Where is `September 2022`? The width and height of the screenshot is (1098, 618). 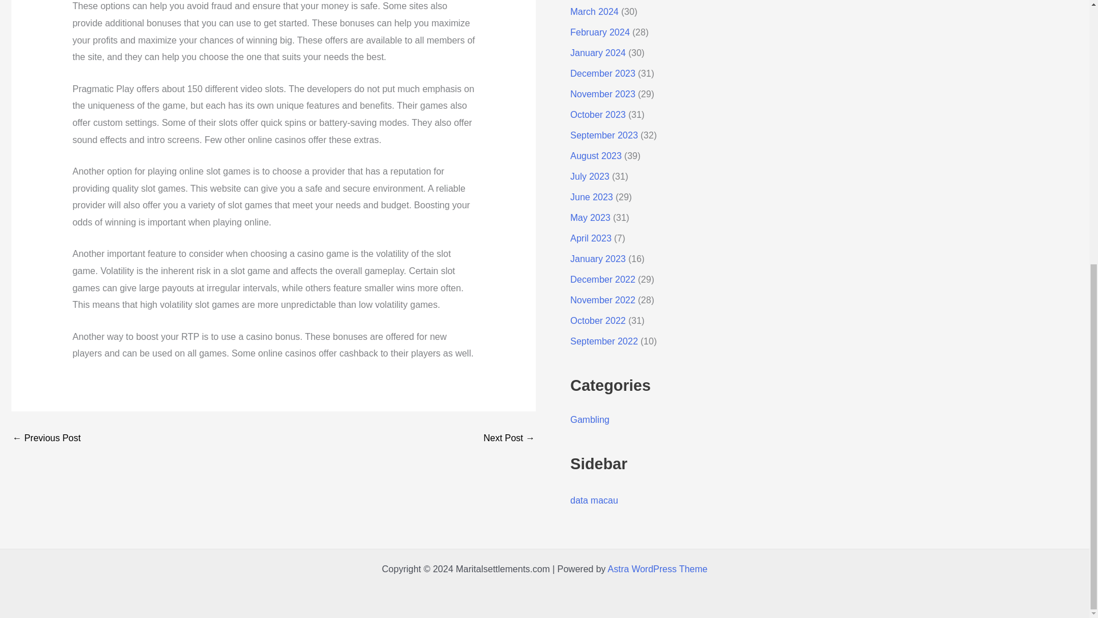 September 2022 is located at coordinates (604, 341).